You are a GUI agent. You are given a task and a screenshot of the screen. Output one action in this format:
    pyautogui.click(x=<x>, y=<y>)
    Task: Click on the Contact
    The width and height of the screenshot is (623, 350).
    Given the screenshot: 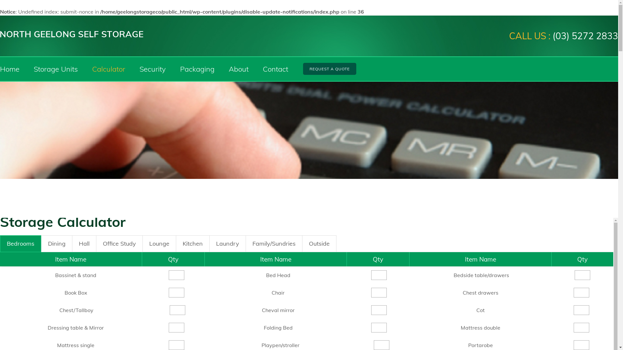 What is the action you would take?
    pyautogui.click(x=275, y=69)
    